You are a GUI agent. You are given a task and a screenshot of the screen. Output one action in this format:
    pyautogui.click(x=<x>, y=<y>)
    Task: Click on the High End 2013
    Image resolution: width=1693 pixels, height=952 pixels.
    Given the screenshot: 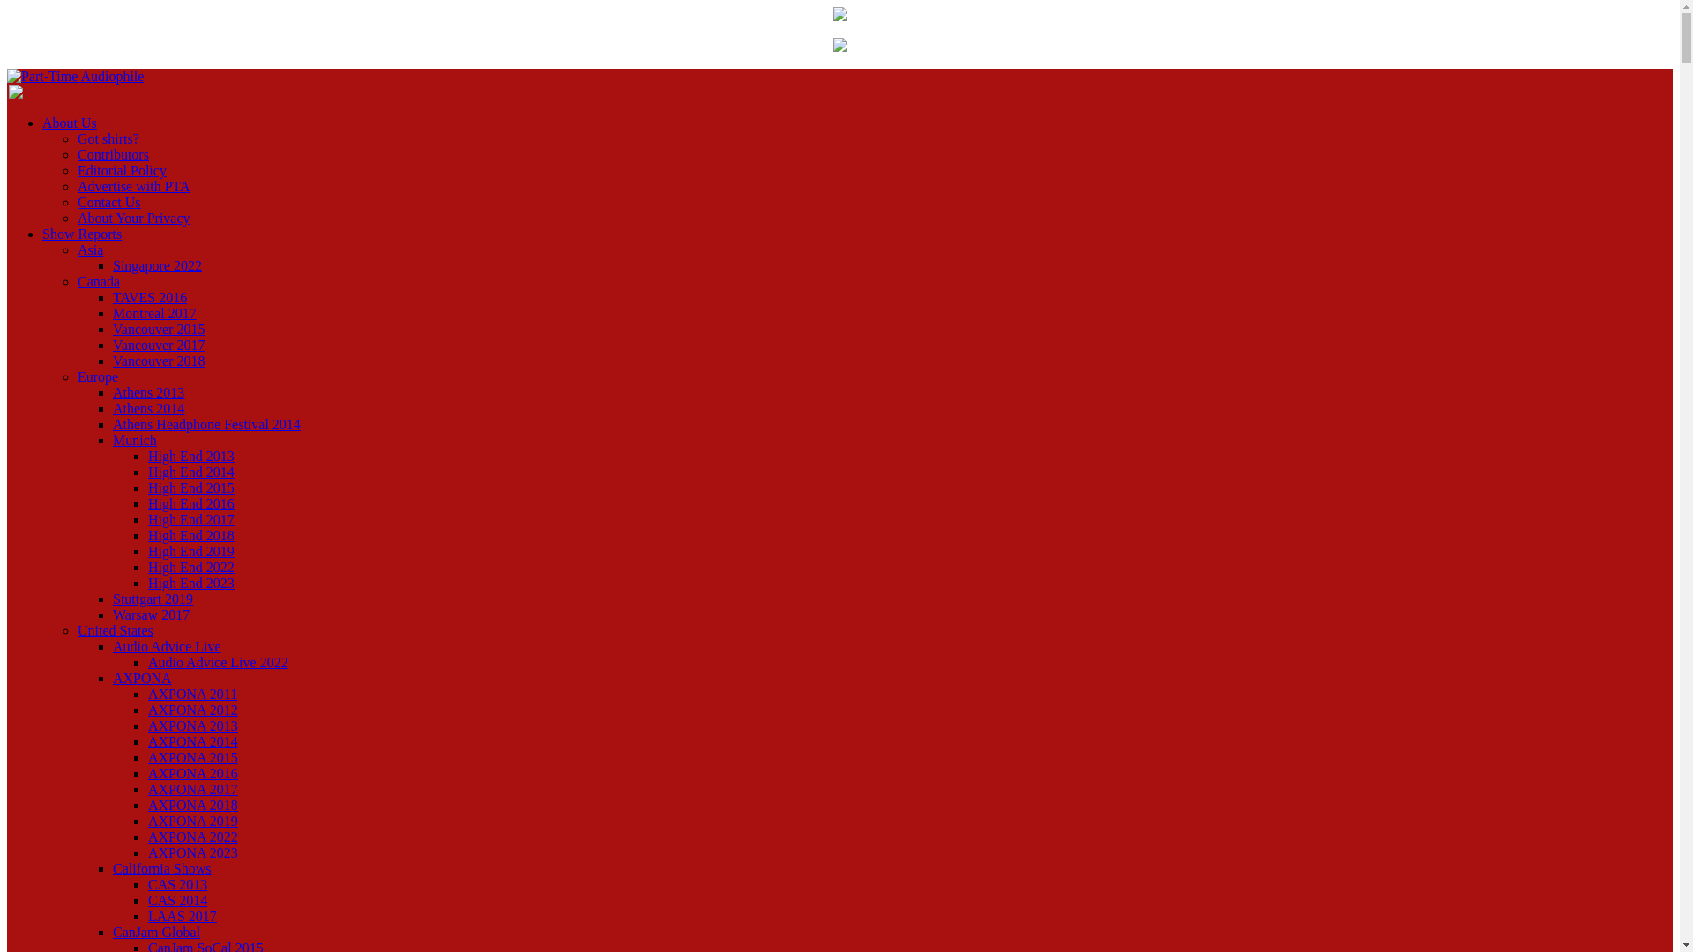 What is the action you would take?
    pyautogui.click(x=191, y=455)
    